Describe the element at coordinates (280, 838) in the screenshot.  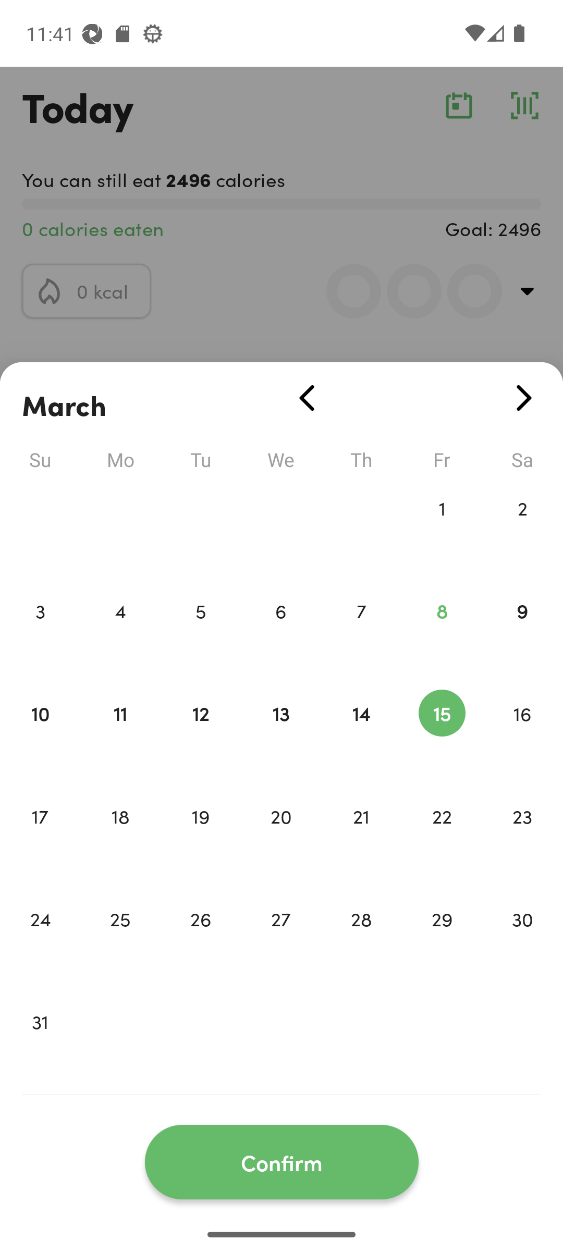
I see `20` at that location.